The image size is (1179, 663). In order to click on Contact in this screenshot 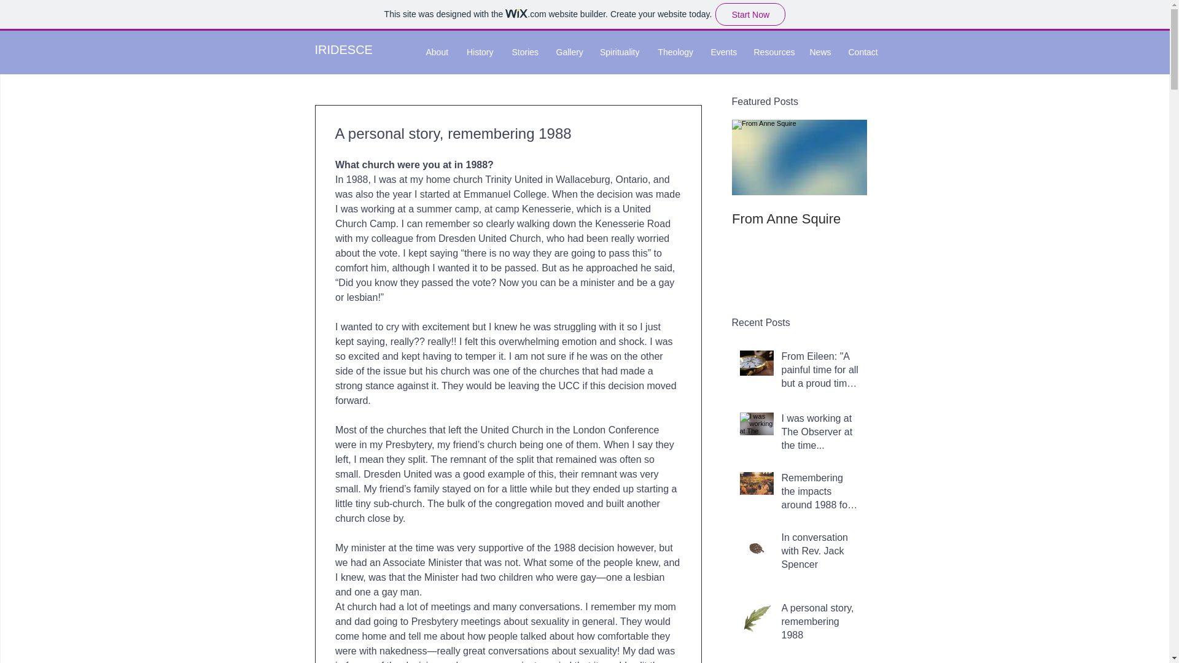, I will do `click(862, 52)`.